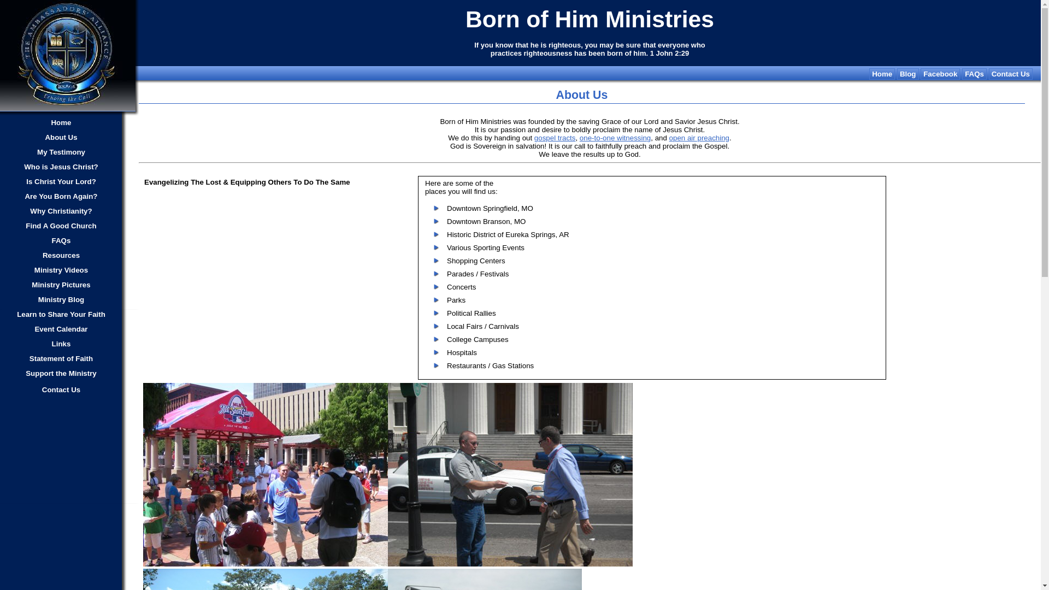 The image size is (1049, 590). I want to click on Who is Jesus Christ?, so click(61, 167).